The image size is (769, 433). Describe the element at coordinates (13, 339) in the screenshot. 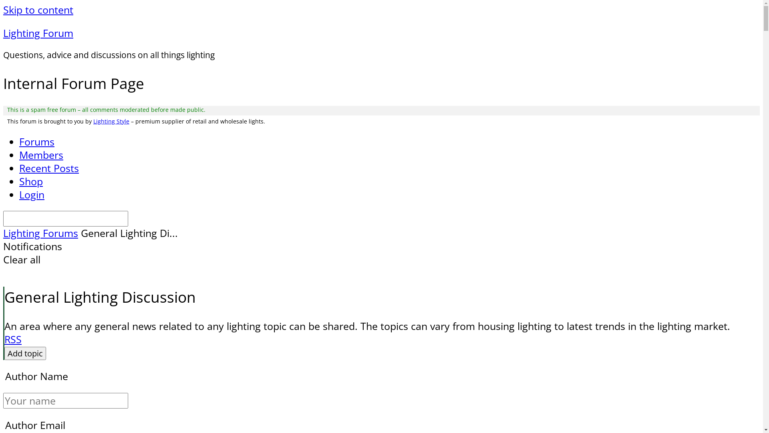

I see `RSS` at that location.